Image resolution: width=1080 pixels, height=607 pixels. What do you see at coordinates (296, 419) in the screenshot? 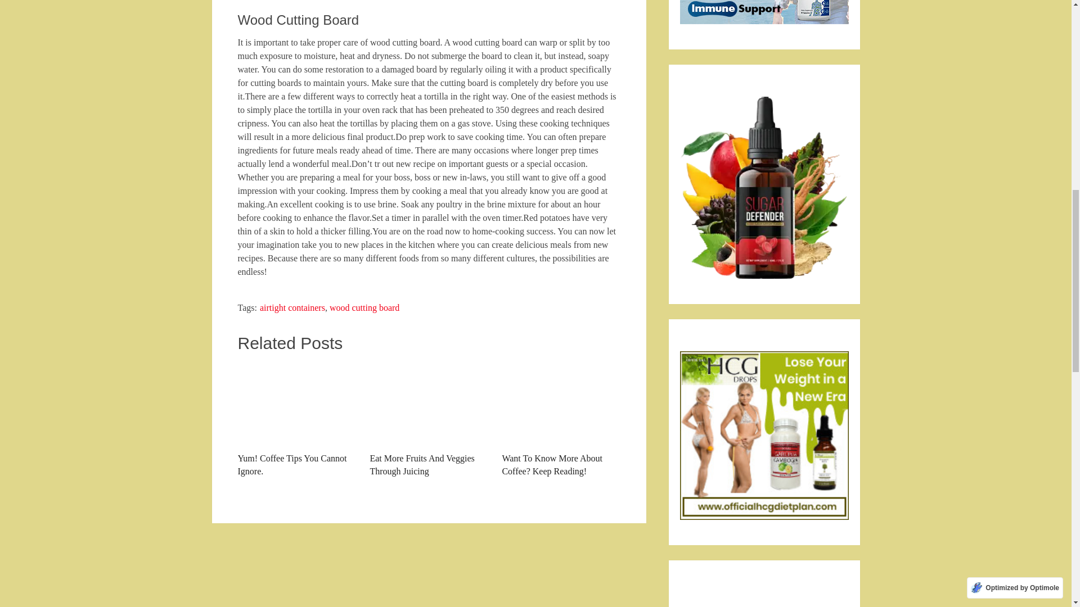
I see `Yum! Coffee Tips You Cannot  Ignore.` at bounding box center [296, 419].